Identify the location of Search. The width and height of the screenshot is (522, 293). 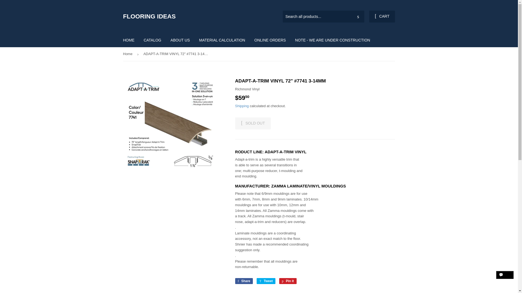
(358, 17).